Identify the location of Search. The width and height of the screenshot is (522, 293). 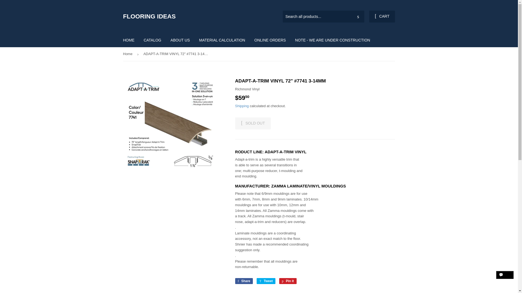
(358, 17).